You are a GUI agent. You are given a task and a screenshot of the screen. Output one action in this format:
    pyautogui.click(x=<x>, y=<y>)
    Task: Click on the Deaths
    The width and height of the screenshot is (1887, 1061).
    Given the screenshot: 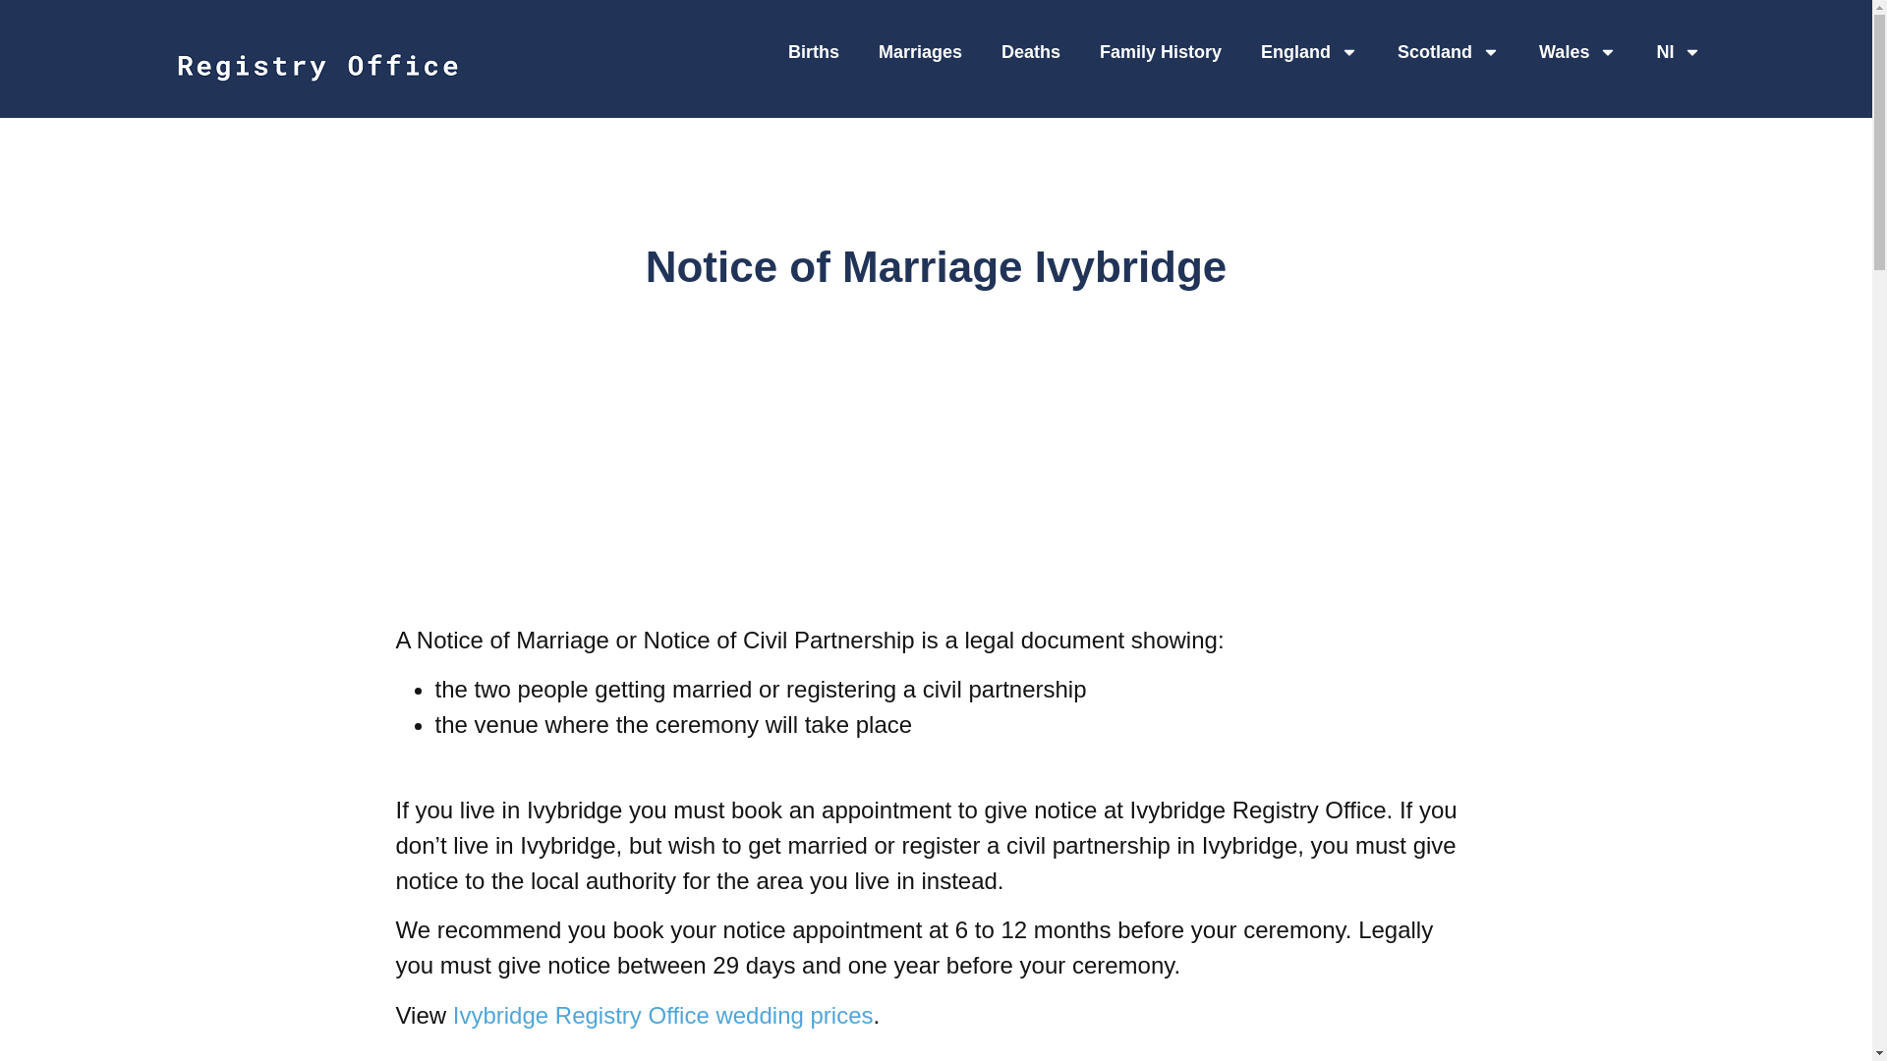 What is the action you would take?
    pyautogui.click(x=1030, y=51)
    